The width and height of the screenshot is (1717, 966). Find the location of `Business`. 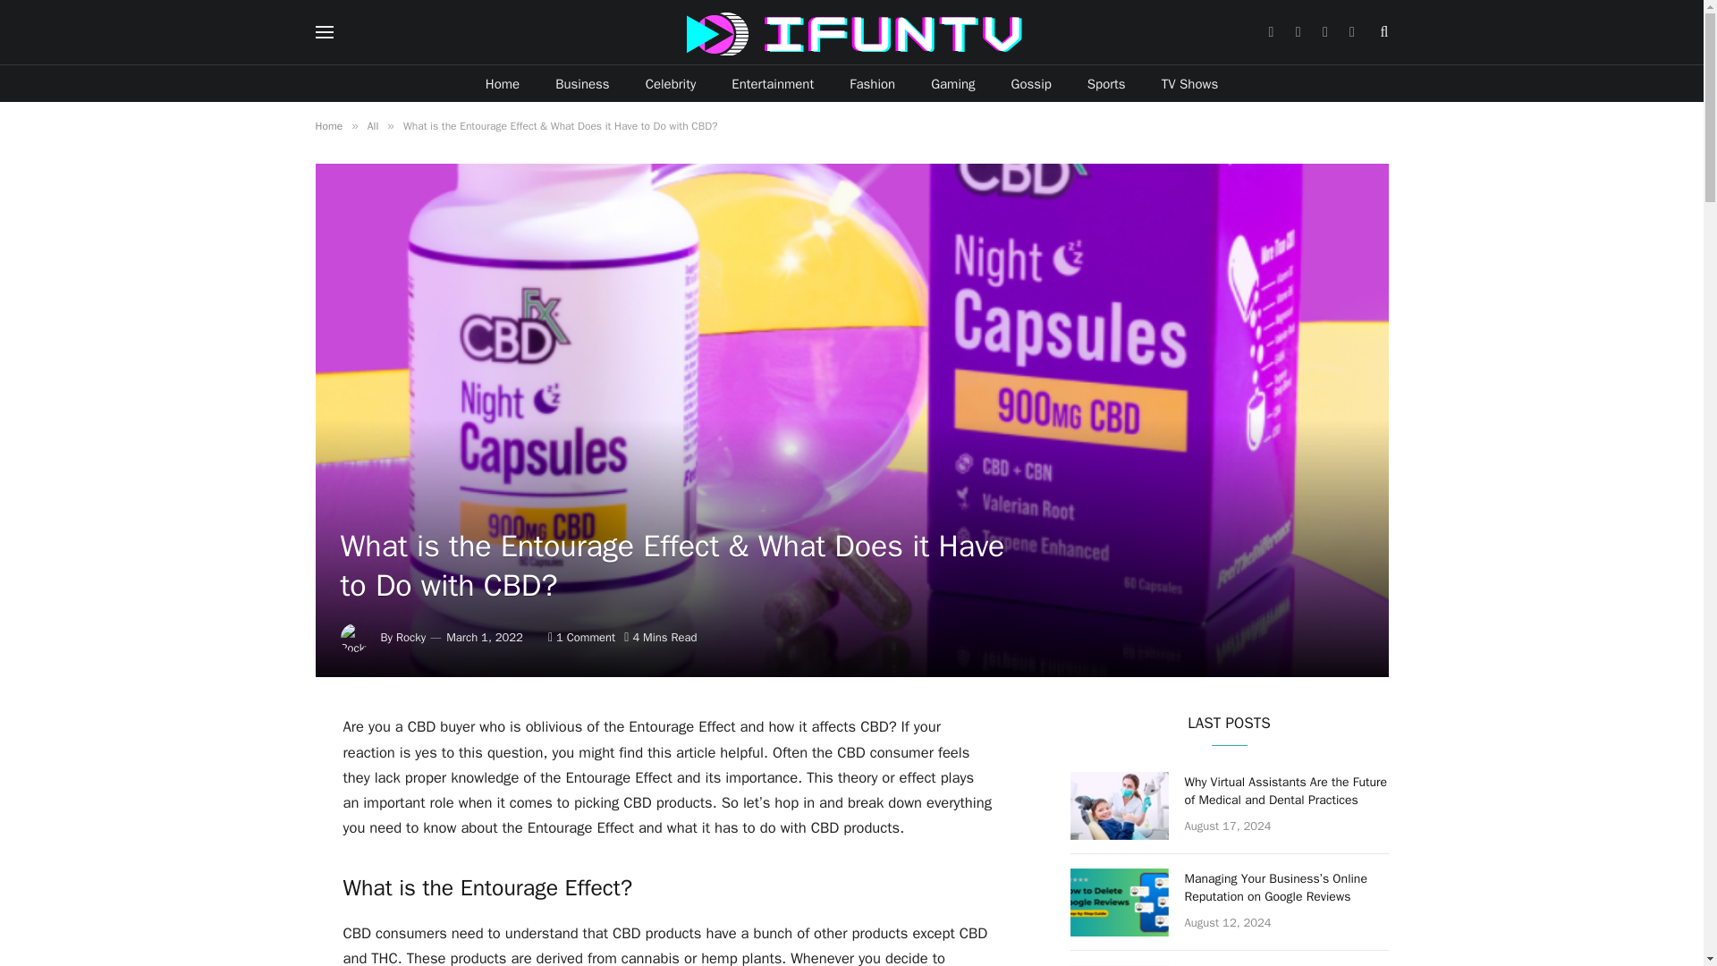

Business is located at coordinates (582, 84).